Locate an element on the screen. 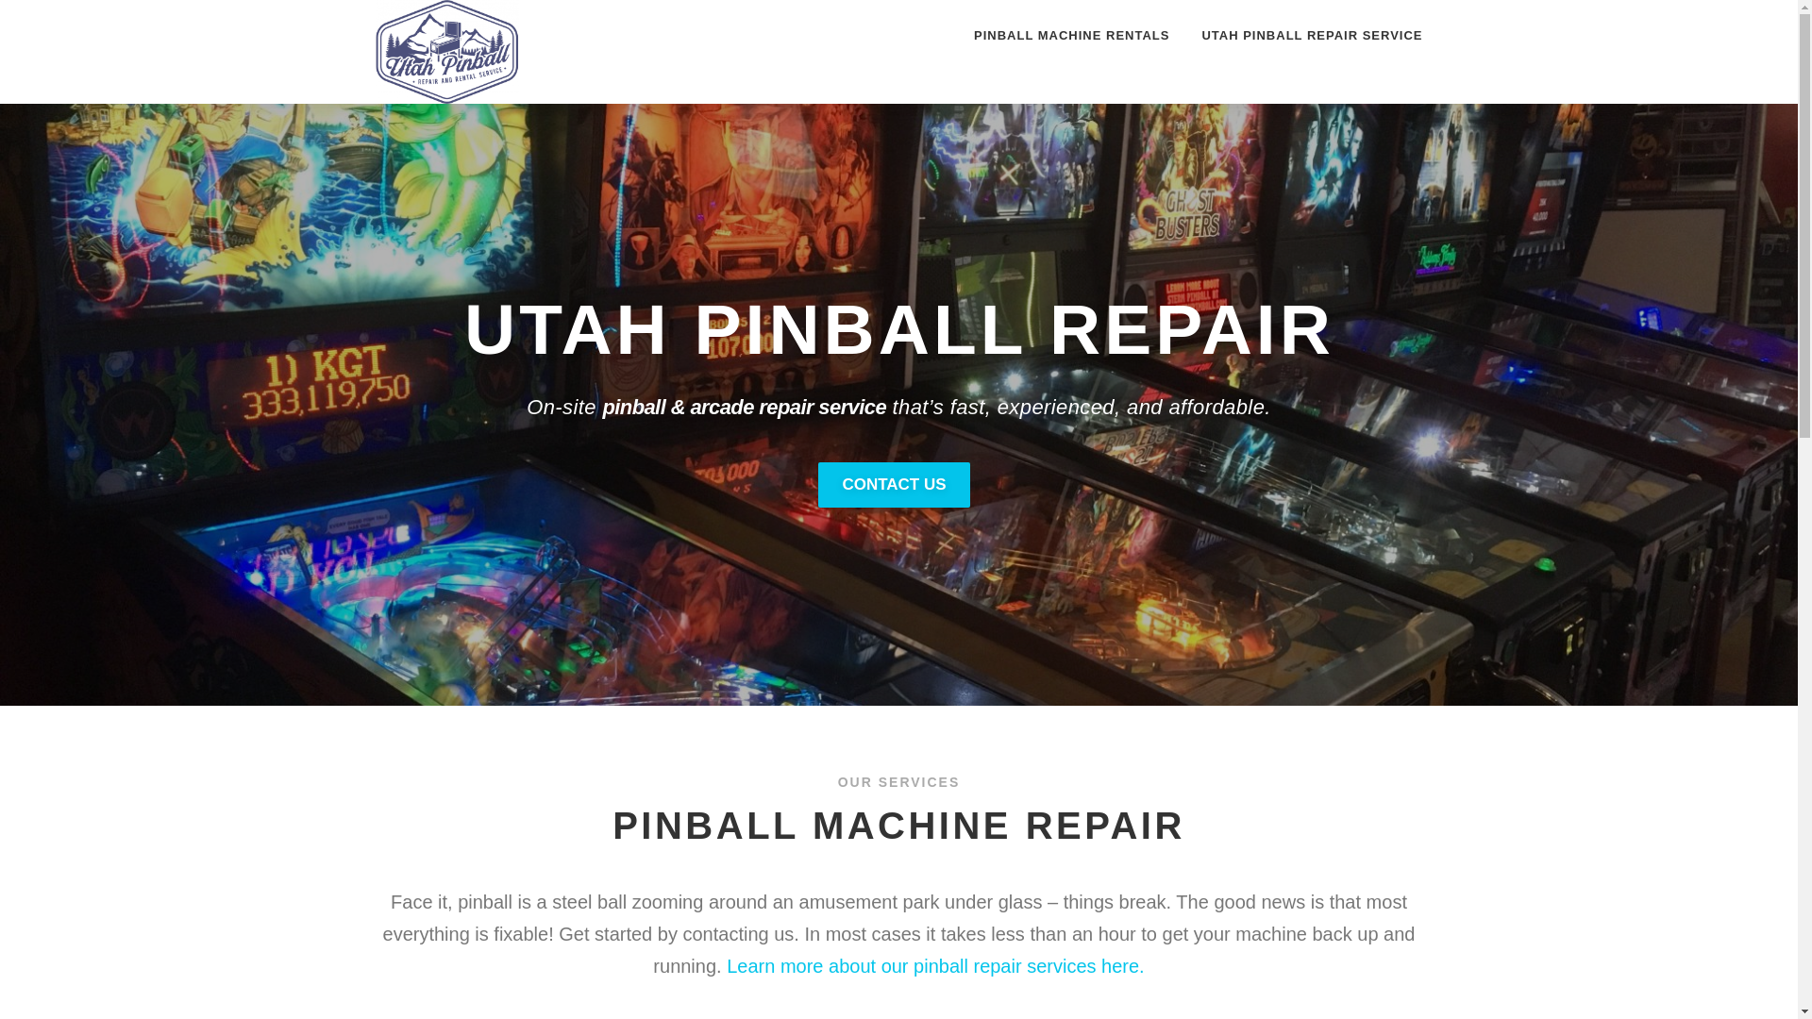 This screenshot has width=1812, height=1019. PINBALL MACHINE RENTALS is located at coordinates (1071, 35).